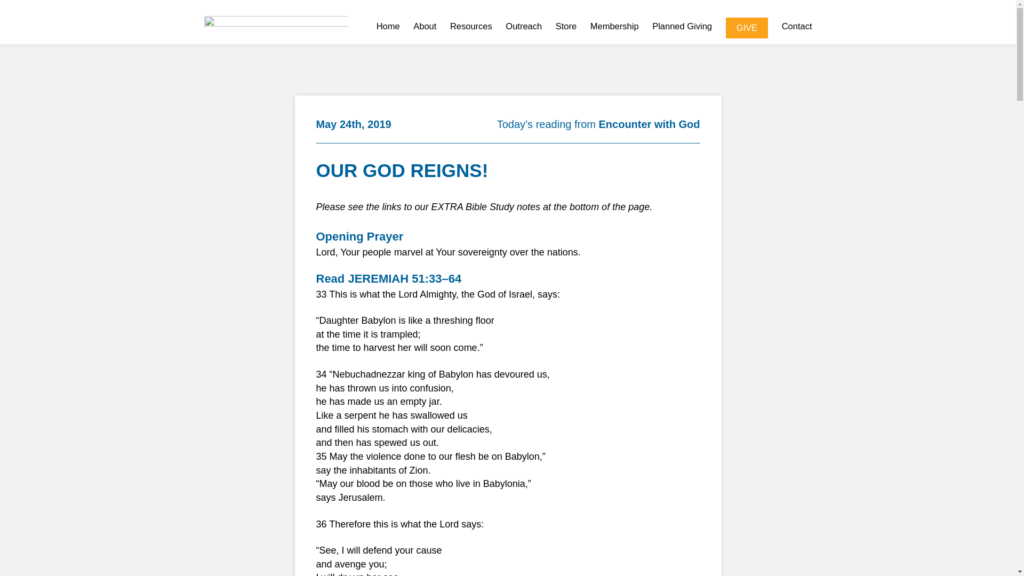  I want to click on Store, so click(566, 28).